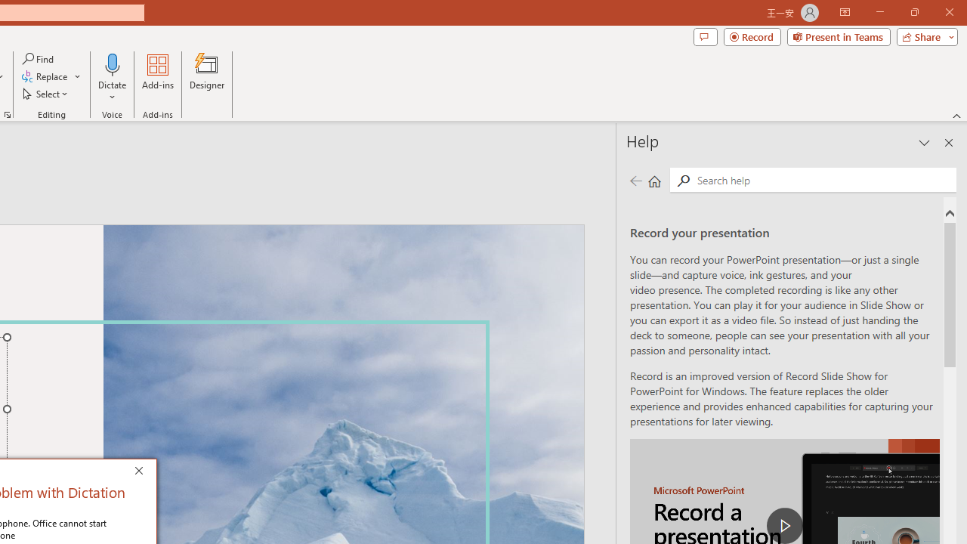 This screenshot has width=967, height=544. Describe the element at coordinates (51, 77) in the screenshot. I see `Replace...` at that location.